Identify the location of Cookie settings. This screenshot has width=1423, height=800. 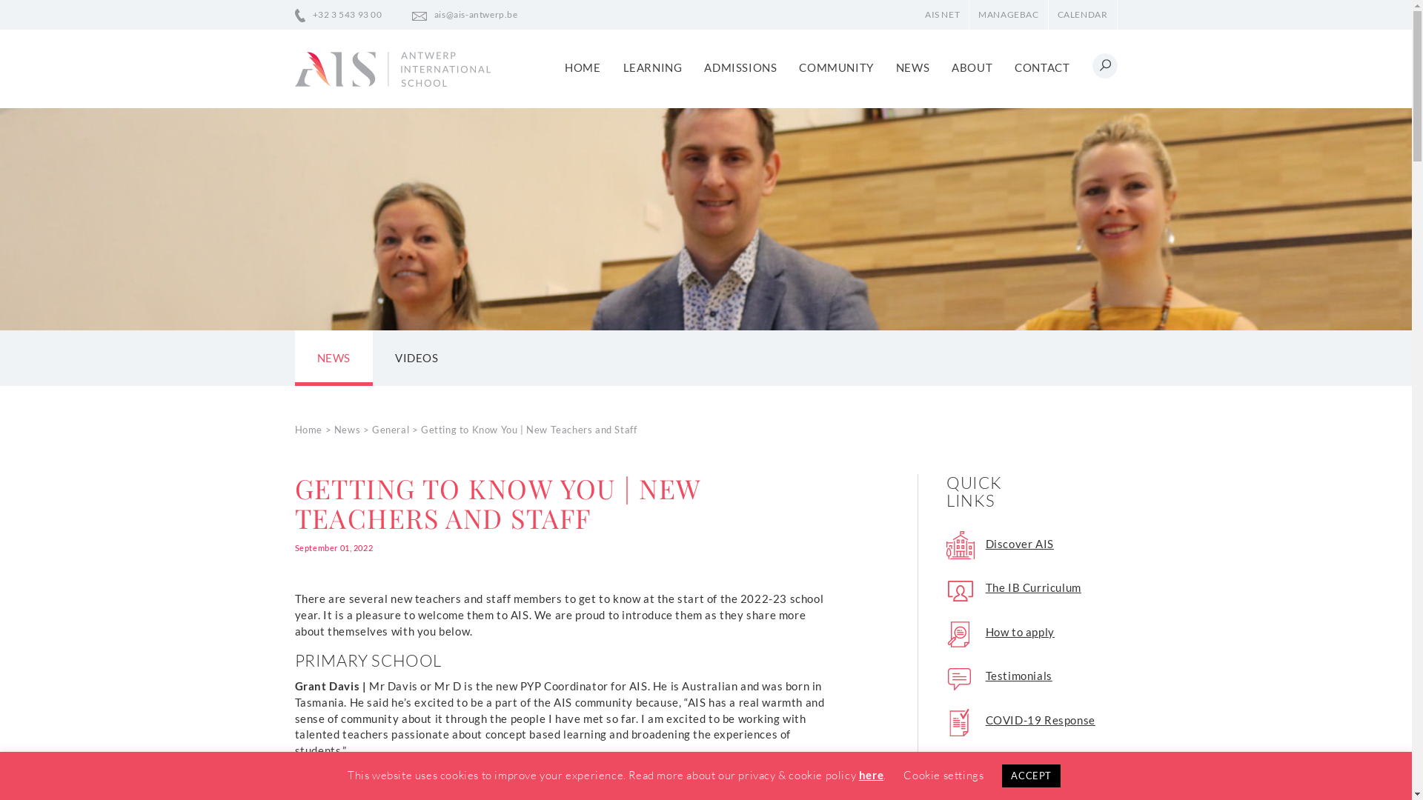
(943, 775).